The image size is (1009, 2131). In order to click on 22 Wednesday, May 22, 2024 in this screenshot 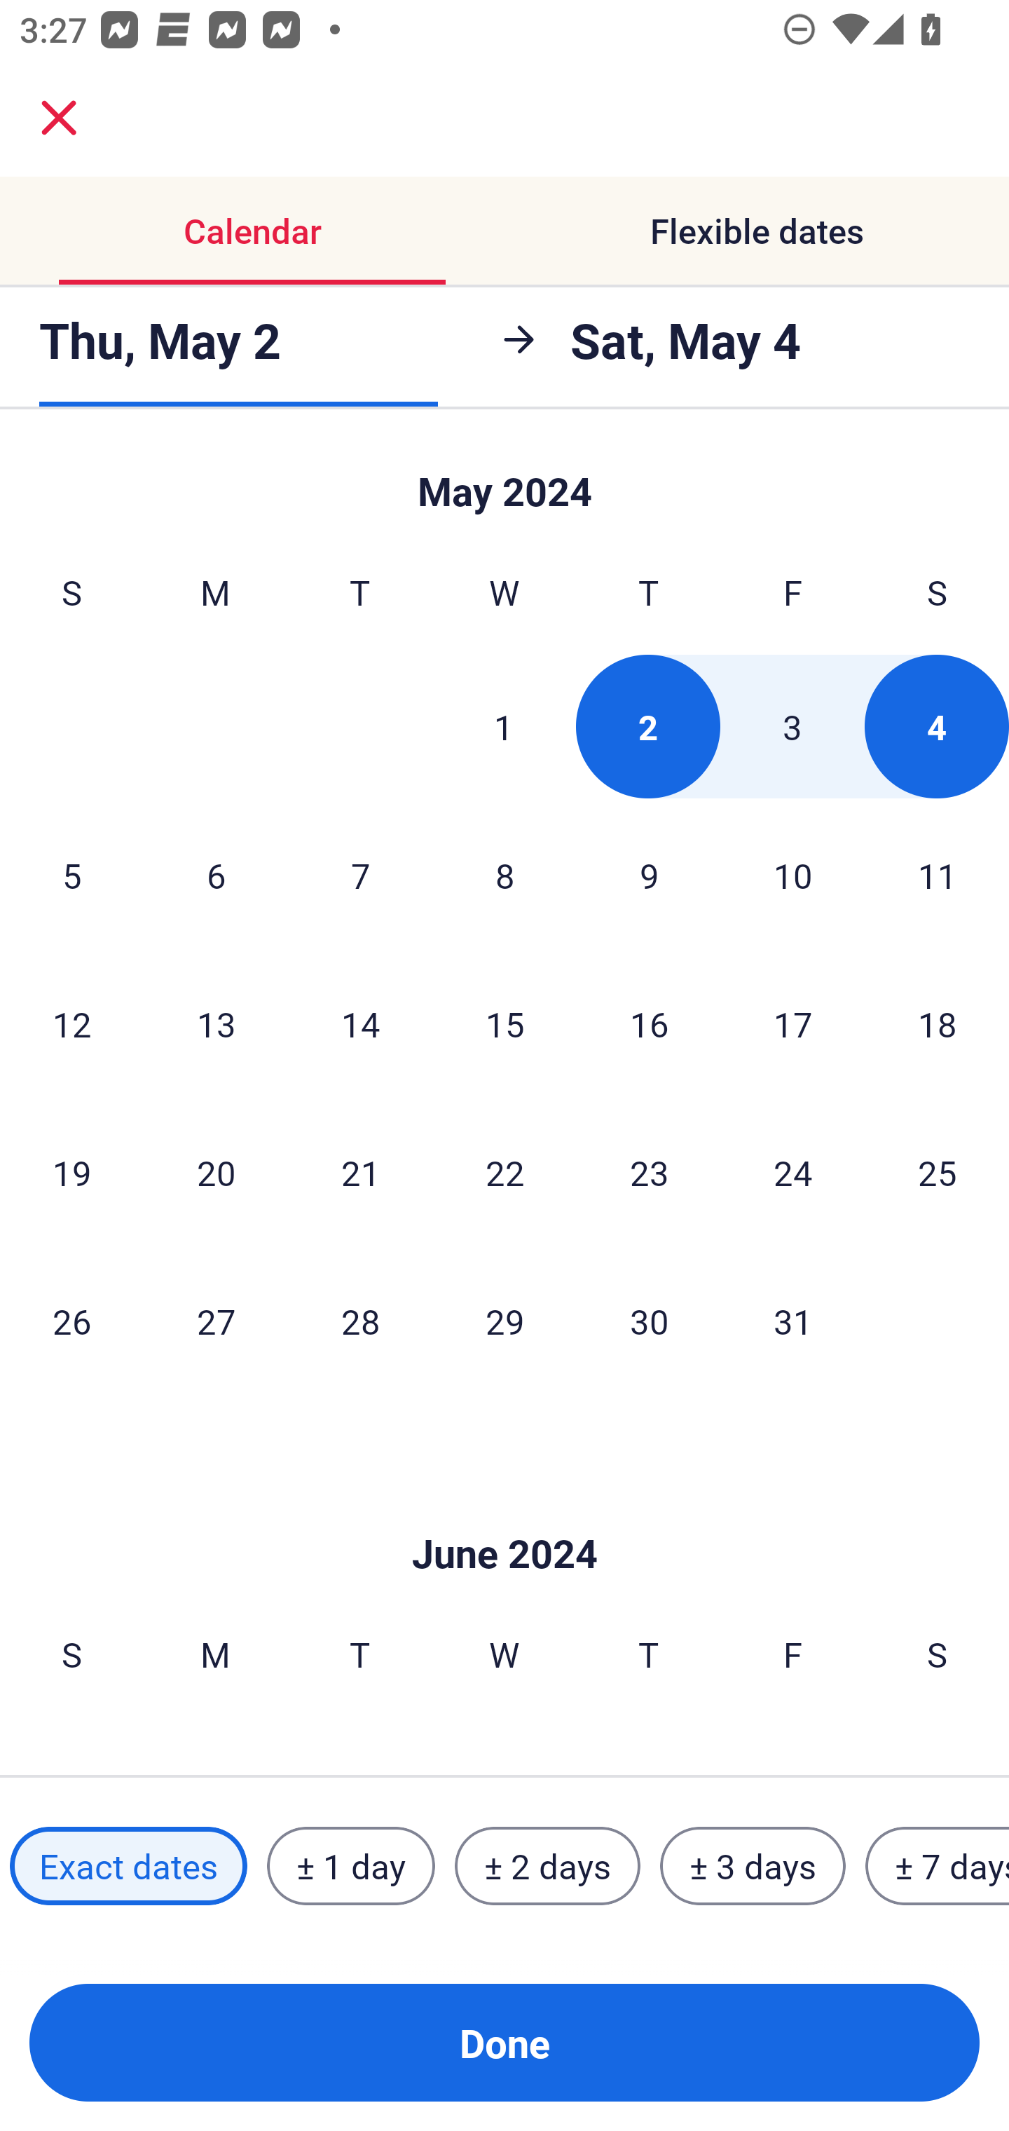, I will do `click(504, 1172)`.